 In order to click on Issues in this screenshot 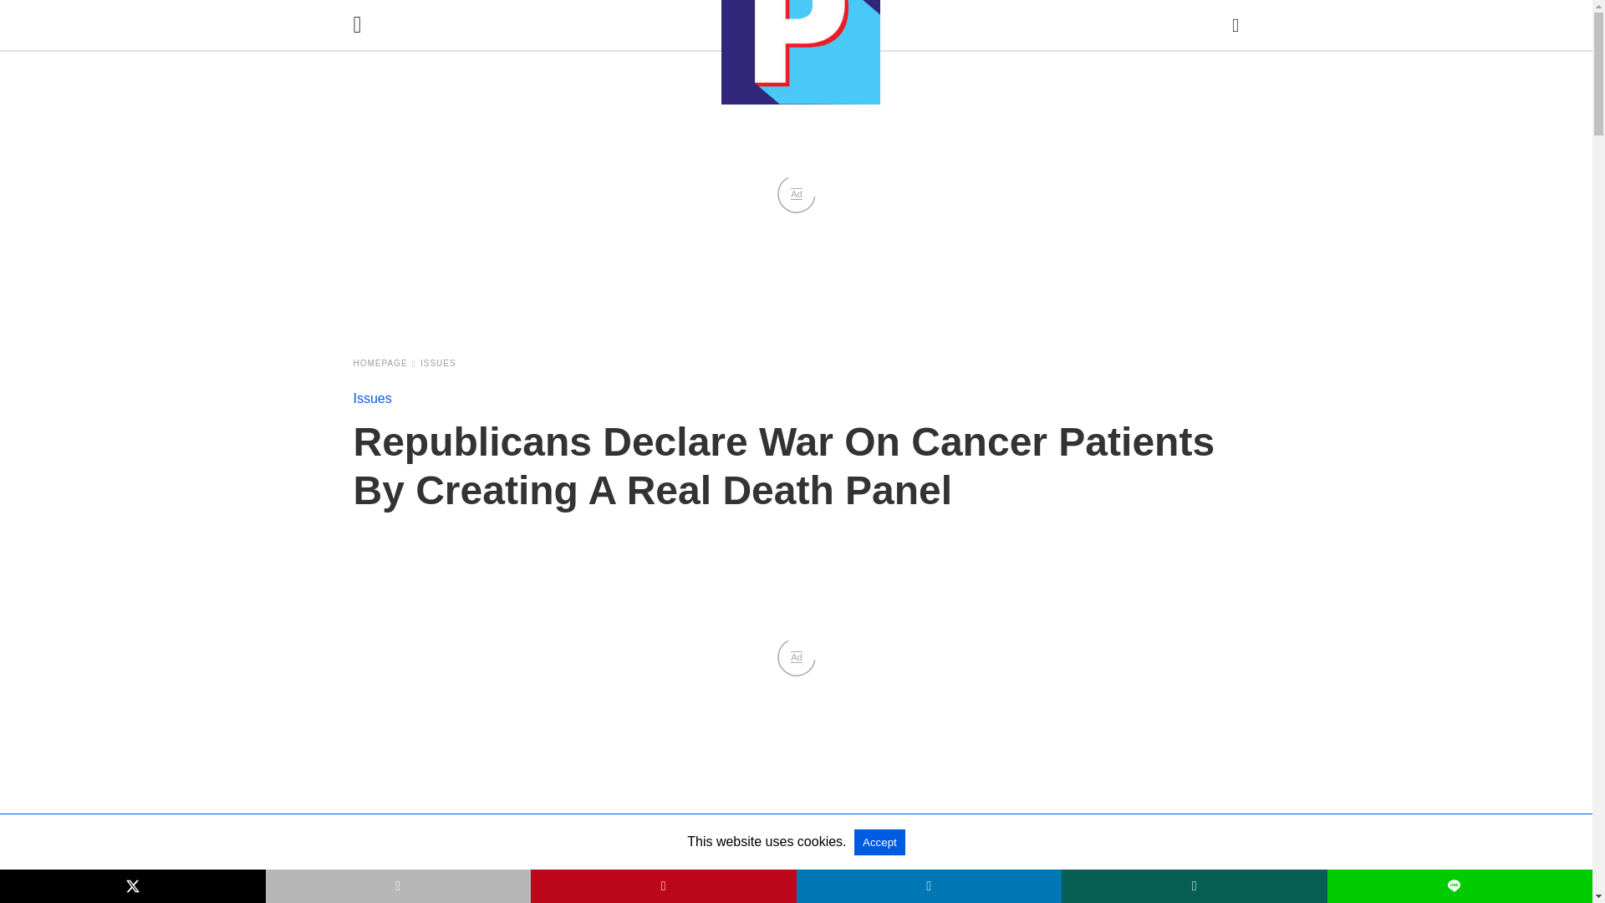, I will do `click(372, 398)`.